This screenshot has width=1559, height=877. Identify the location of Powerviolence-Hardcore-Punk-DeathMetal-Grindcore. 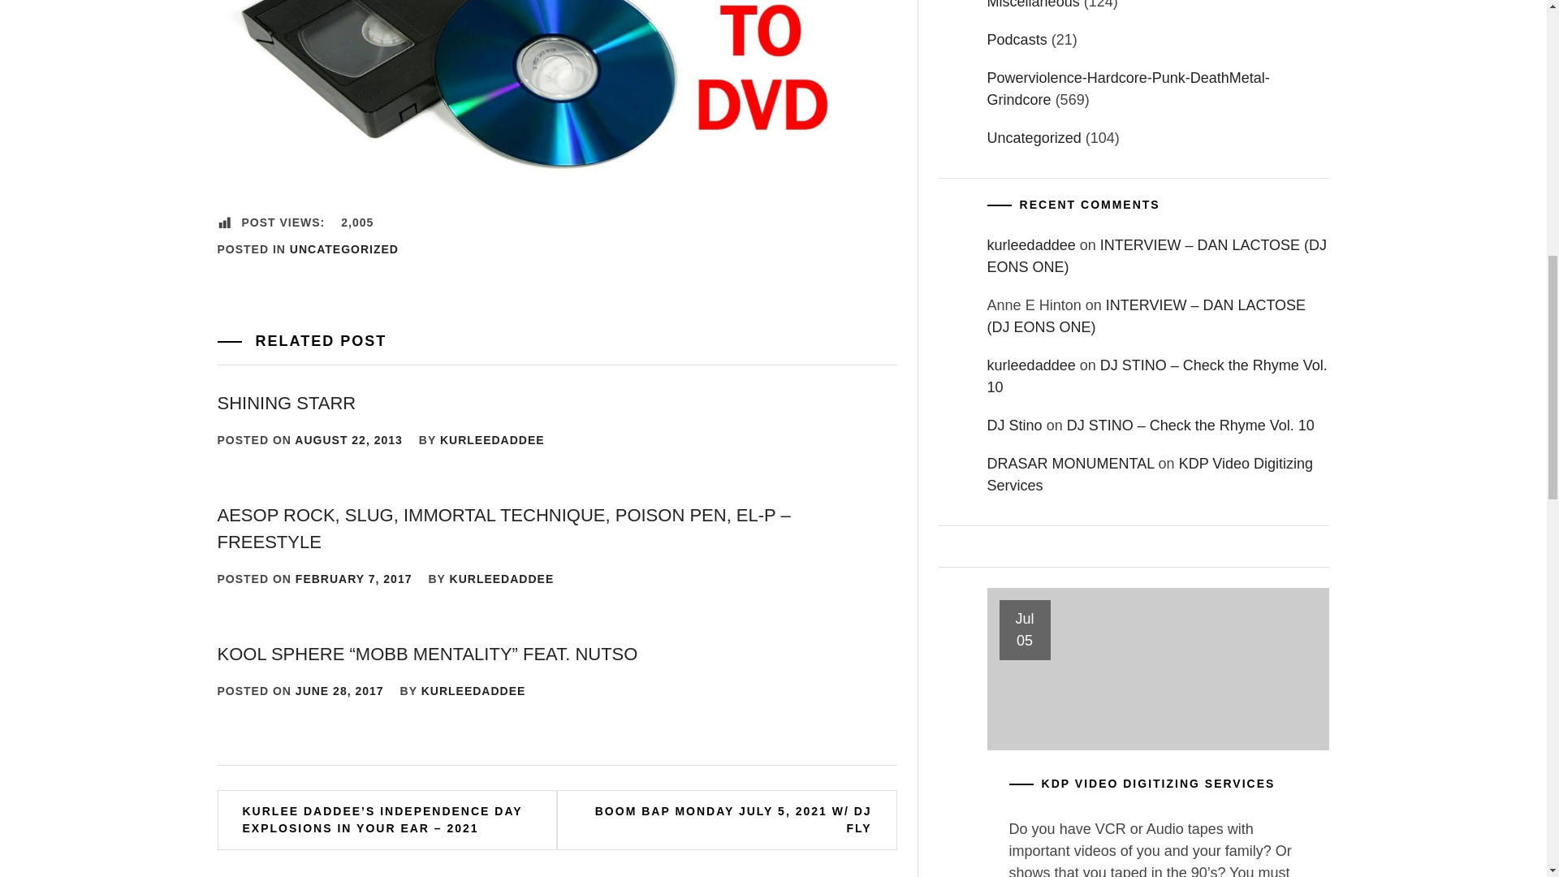
(1129, 89).